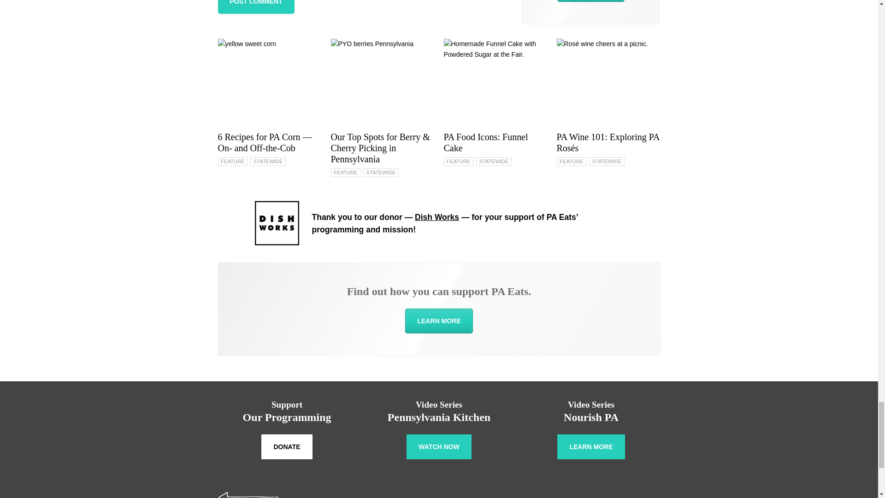 This screenshot has height=498, width=885. I want to click on Post Comment, so click(255, 7).